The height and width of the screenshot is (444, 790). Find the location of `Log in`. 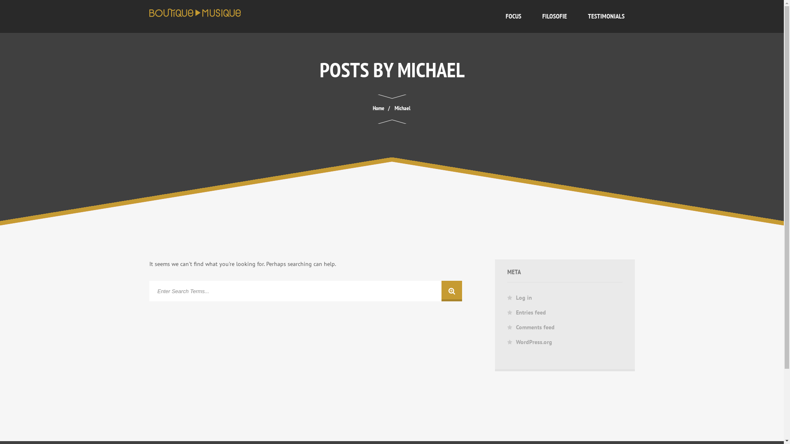

Log in is located at coordinates (524, 298).